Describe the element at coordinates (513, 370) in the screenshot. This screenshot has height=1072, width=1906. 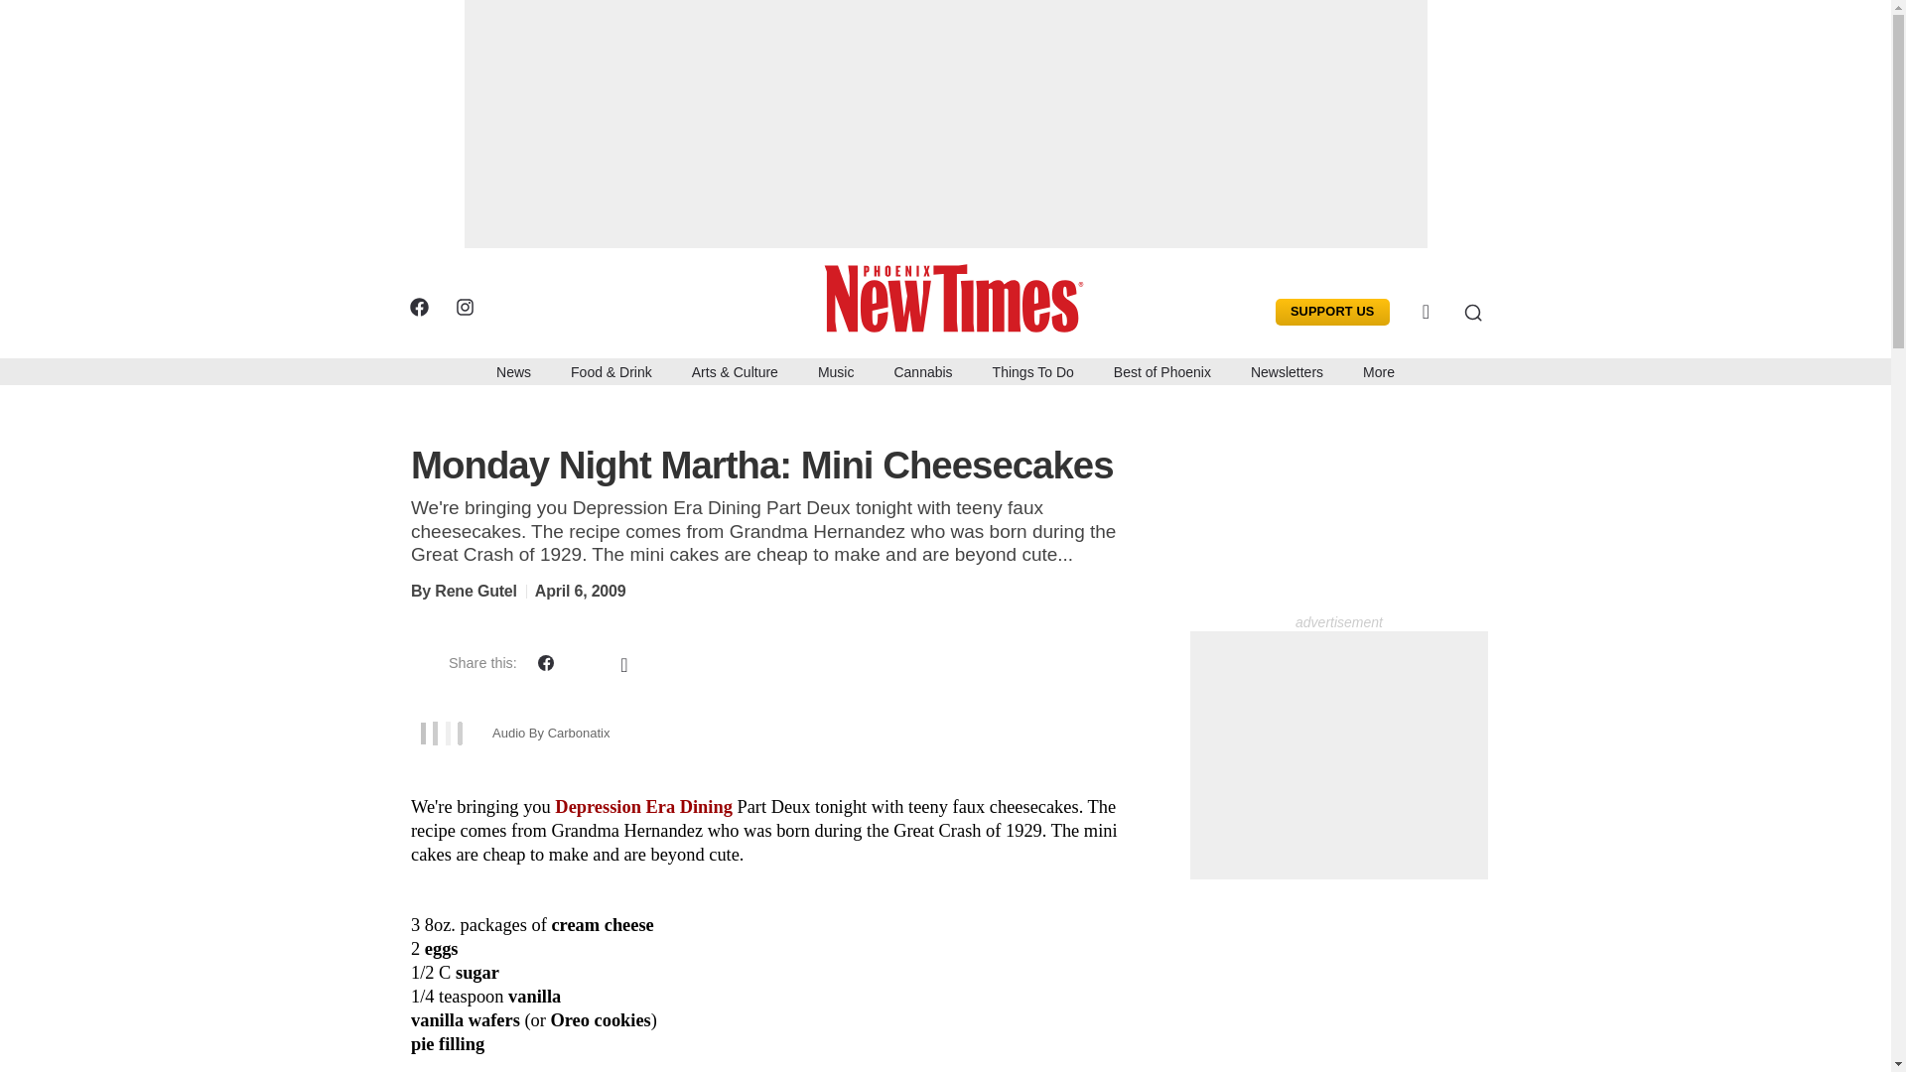
I see `News` at that location.